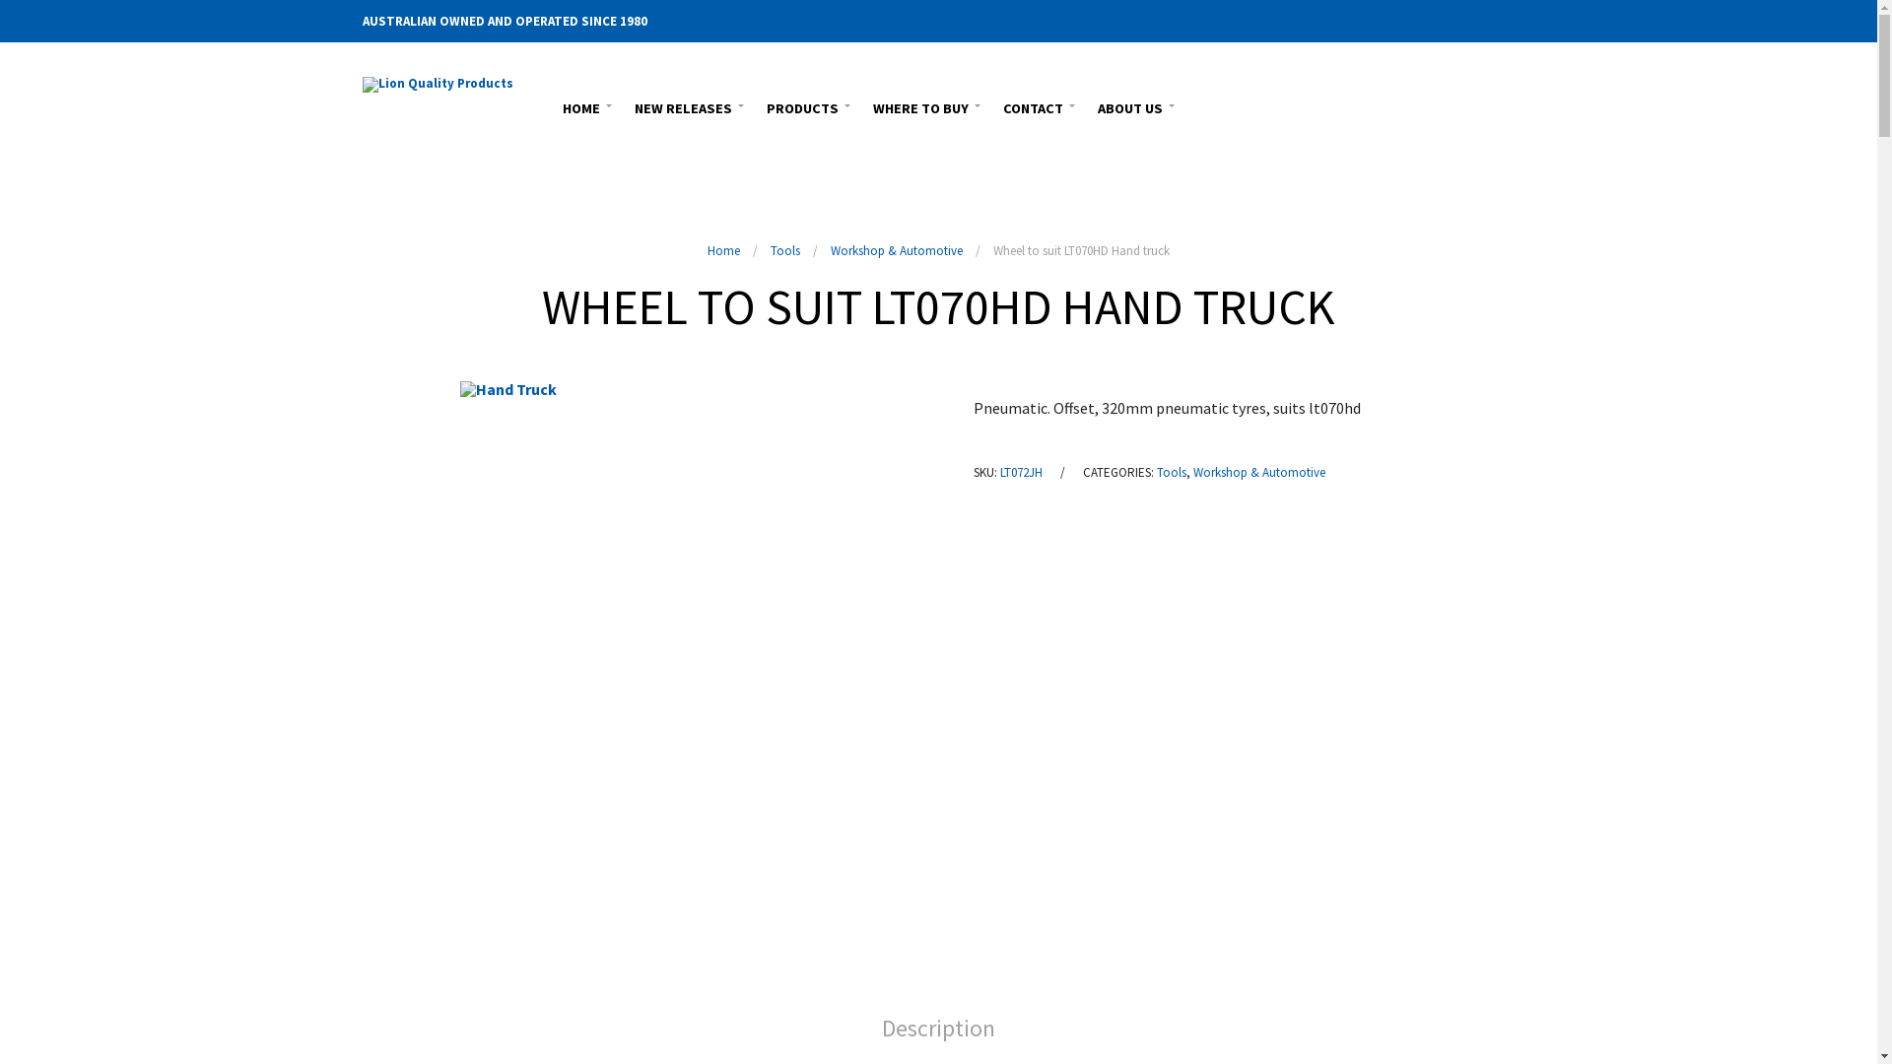 The image size is (1892, 1064). I want to click on WHERE TO BUY, so click(922, 106).